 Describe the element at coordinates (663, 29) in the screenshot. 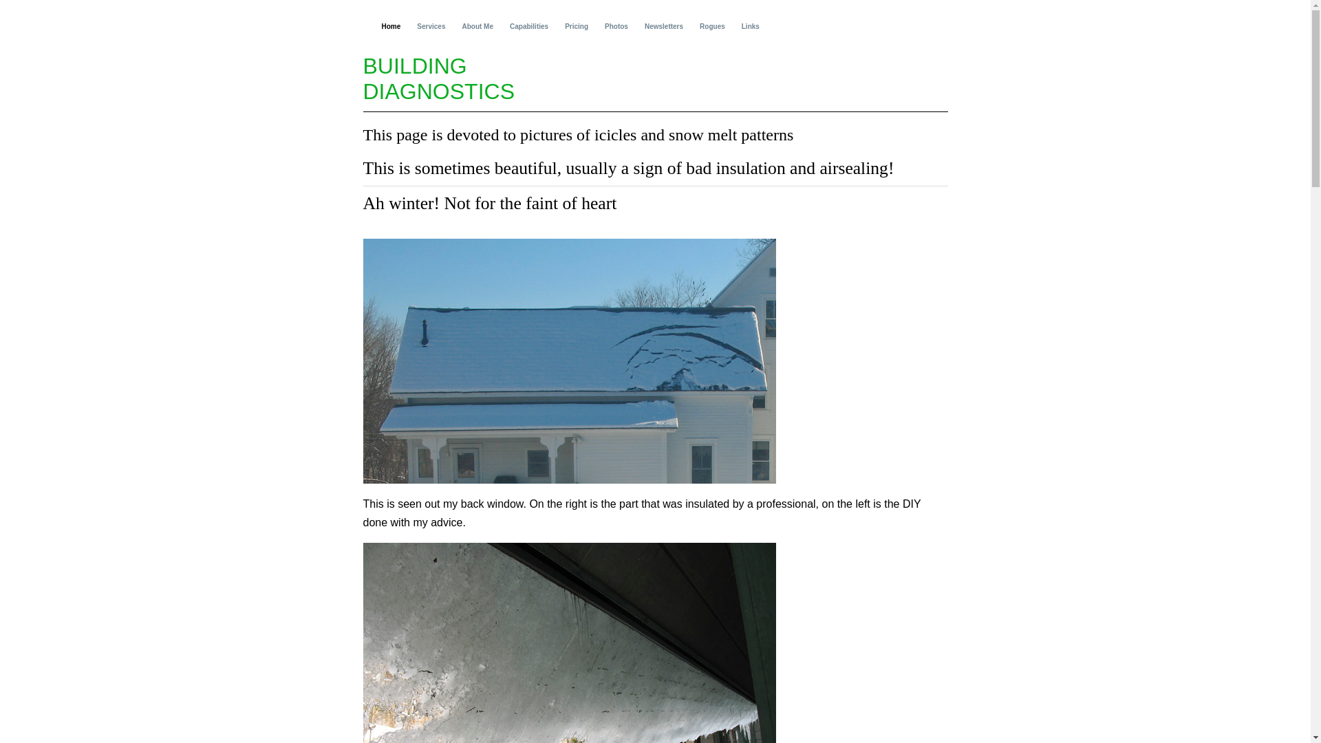

I see `Newsletters` at that location.